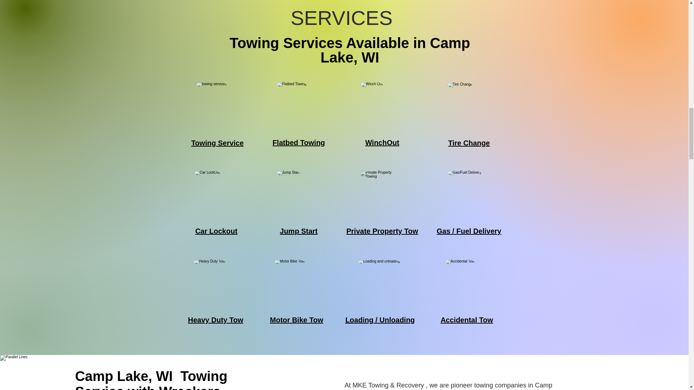 Image resolution: width=694 pixels, height=390 pixels. Describe the element at coordinates (466, 281) in the screenshot. I see `Accidental Towing service available Cudahy WI` at that location.